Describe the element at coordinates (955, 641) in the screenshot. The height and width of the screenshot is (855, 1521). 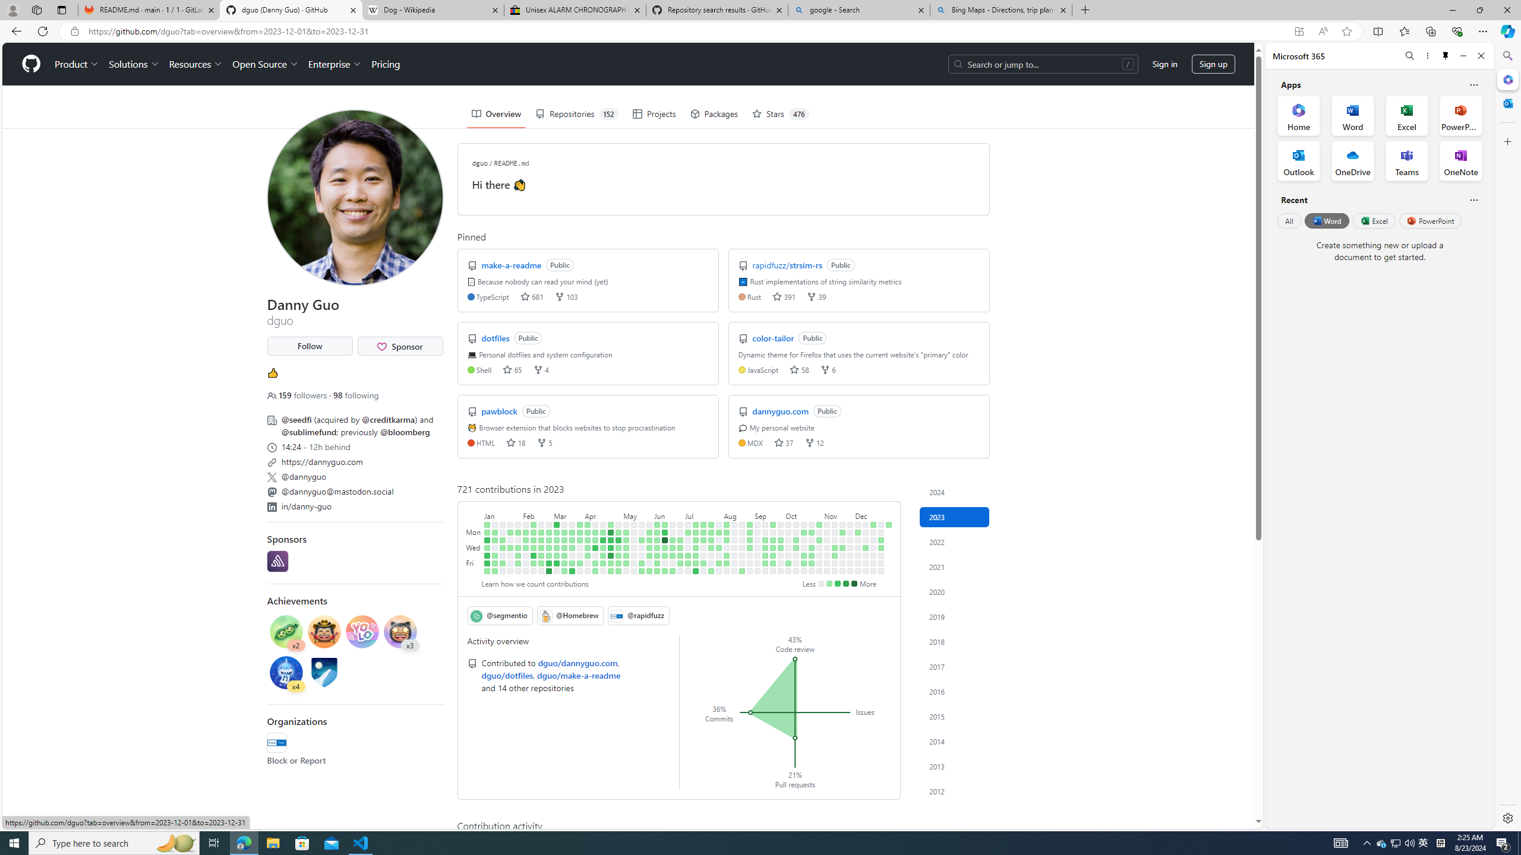
I see `Contribution activity in 2018` at that location.